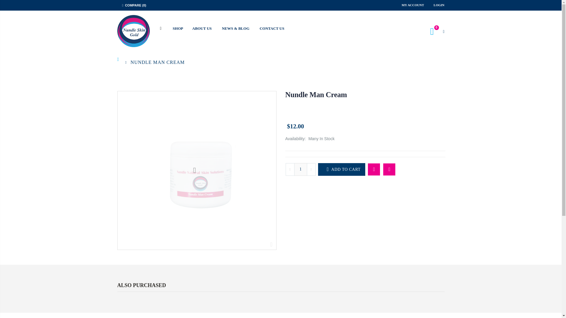  I want to click on ADD TO CART, so click(341, 170).